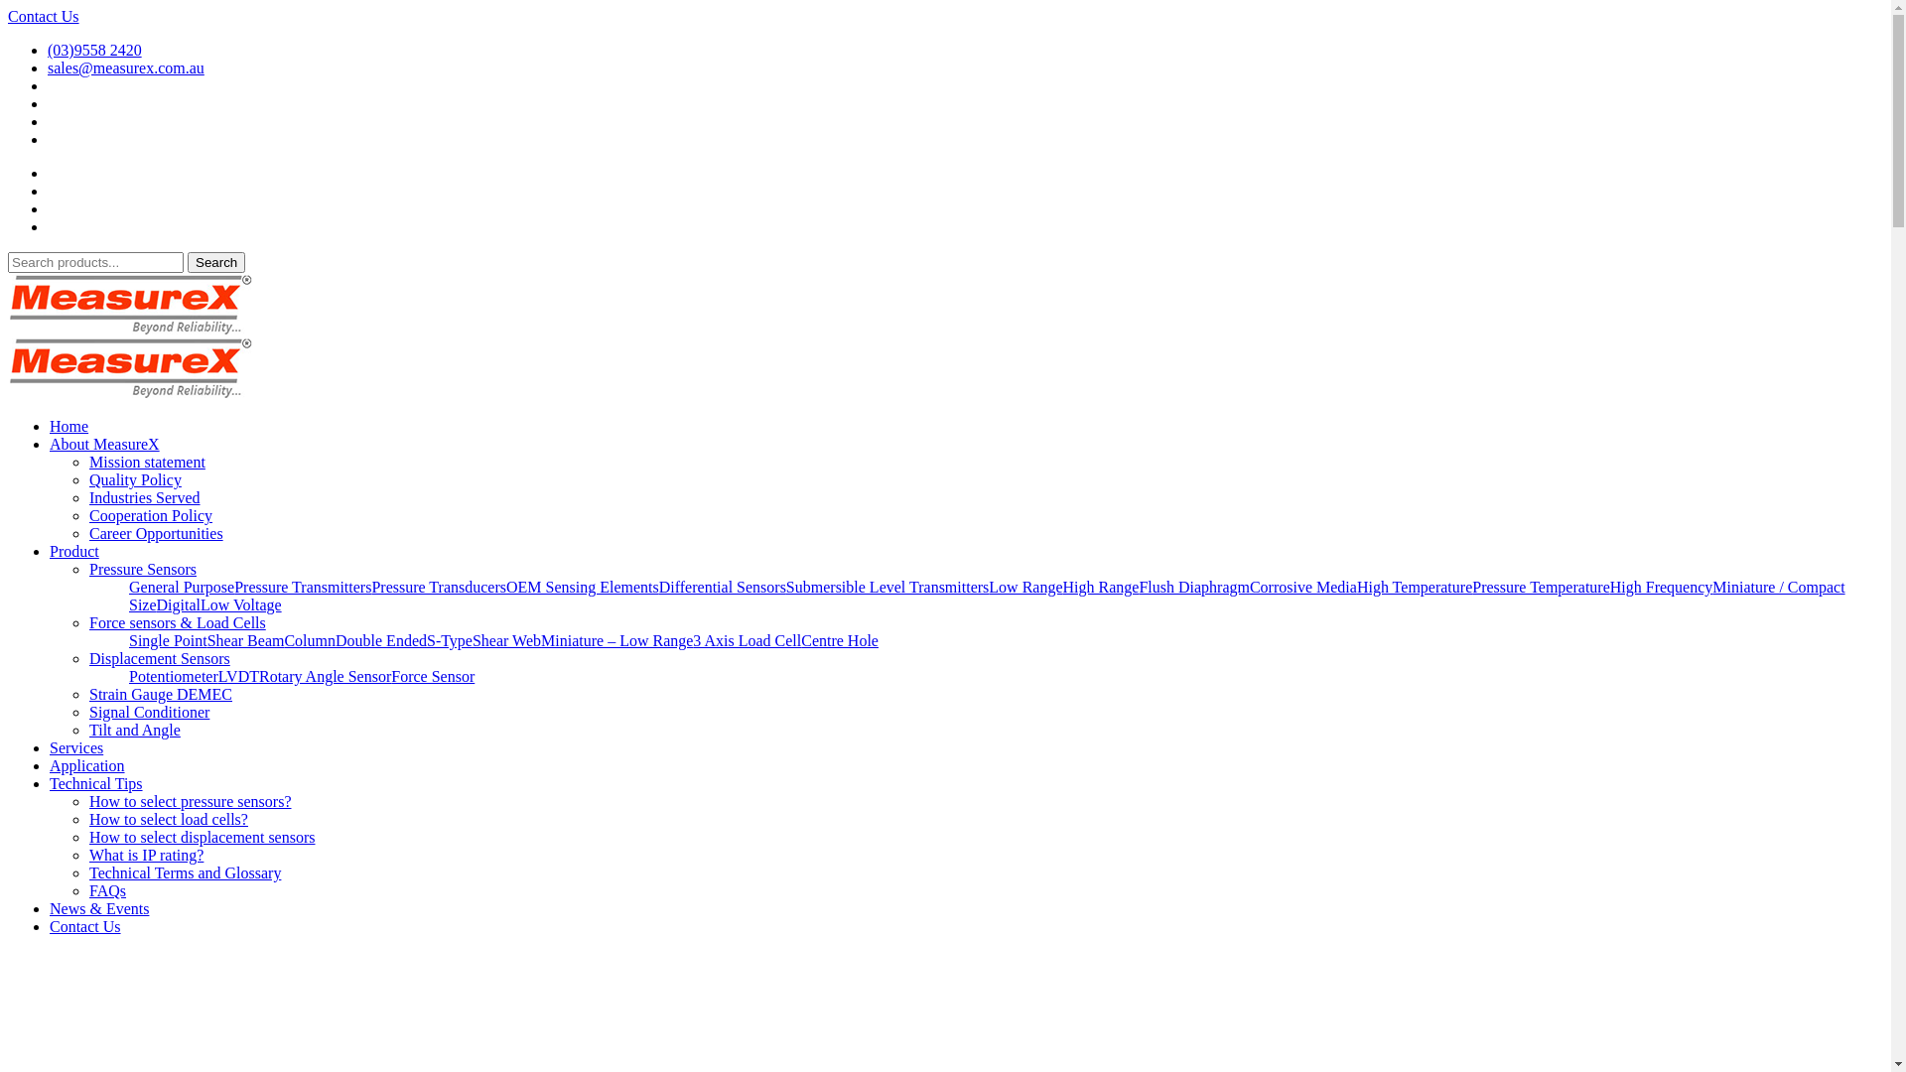 The width and height of the screenshot is (1906, 1072). Describe the element at coordinates (1194, 588) in the screenshot. I see `Flush Diaphragm` at that location.